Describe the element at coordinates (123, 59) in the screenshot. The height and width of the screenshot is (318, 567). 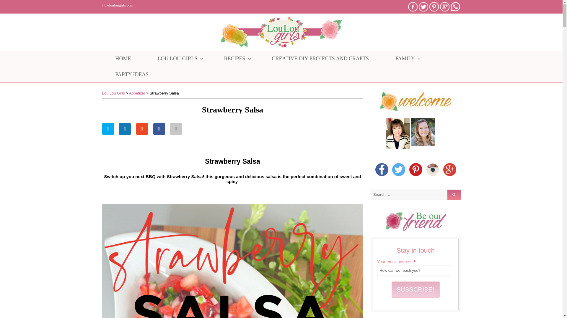
I see `HOME` at that location.